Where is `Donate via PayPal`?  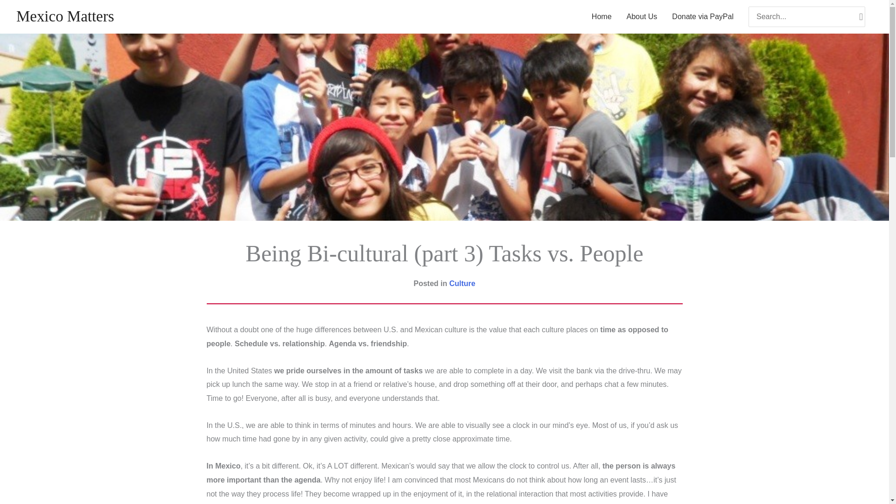 Donate via PayPal is located at coordinates (703, 17).